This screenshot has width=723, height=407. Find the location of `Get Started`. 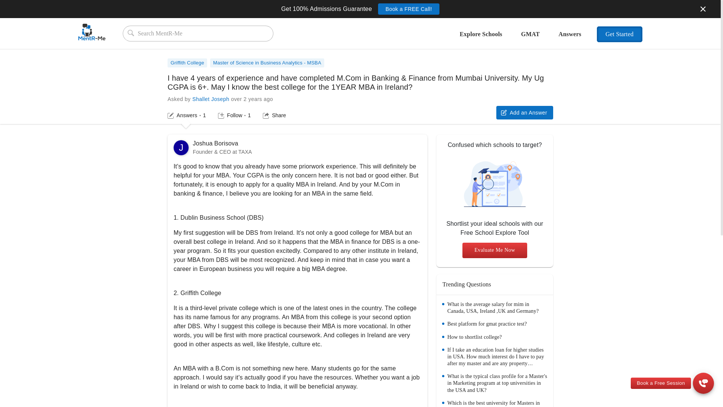

Get Started is located at coordinates (620, 34).